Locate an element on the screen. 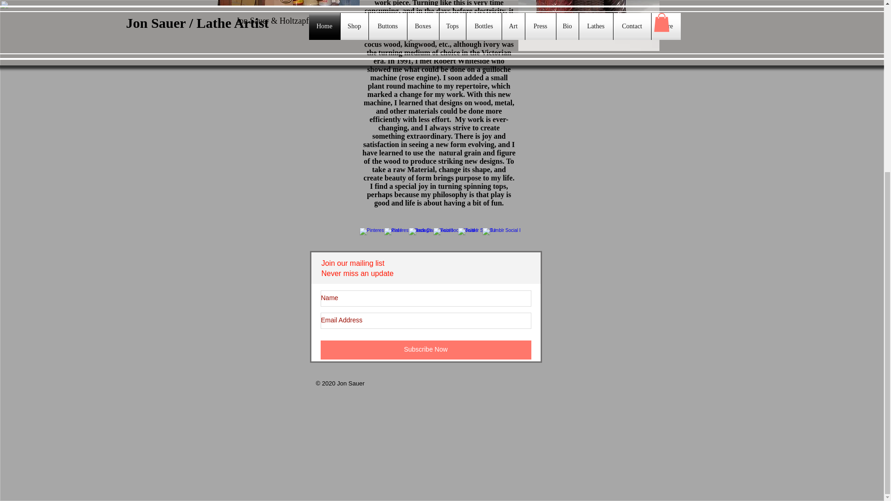 This screenshot has width=891, height=501. Holtzapffel is located at coordinates (288, 3).